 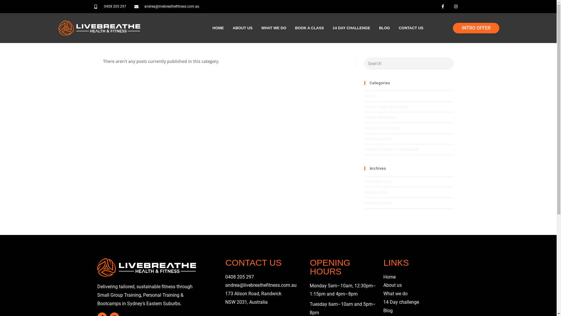 I want to click on Fitness Habits & Routines, so click(x=386, y=107).